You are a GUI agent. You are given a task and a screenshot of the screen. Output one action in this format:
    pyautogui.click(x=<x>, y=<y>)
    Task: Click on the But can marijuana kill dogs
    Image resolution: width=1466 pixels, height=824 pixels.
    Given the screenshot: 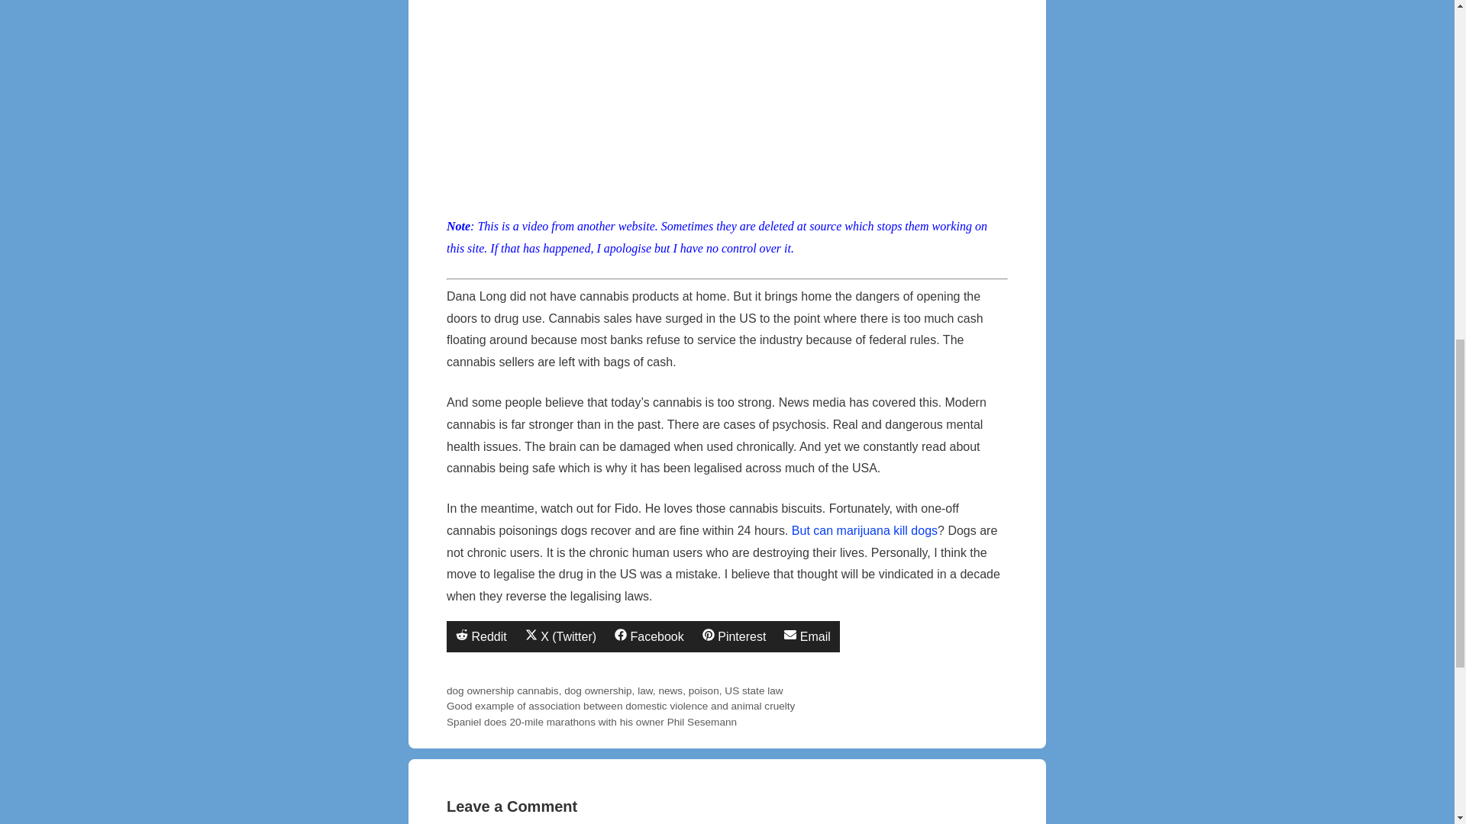 What is the action you would take?
    pyautogui.click(x=806, y=636)
    